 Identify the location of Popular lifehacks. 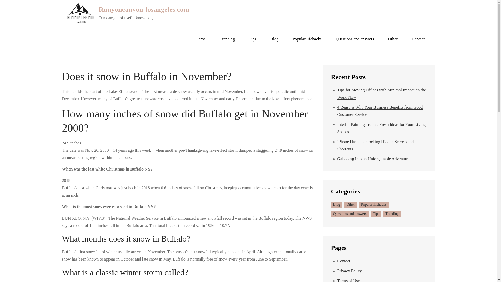
(374, 205).